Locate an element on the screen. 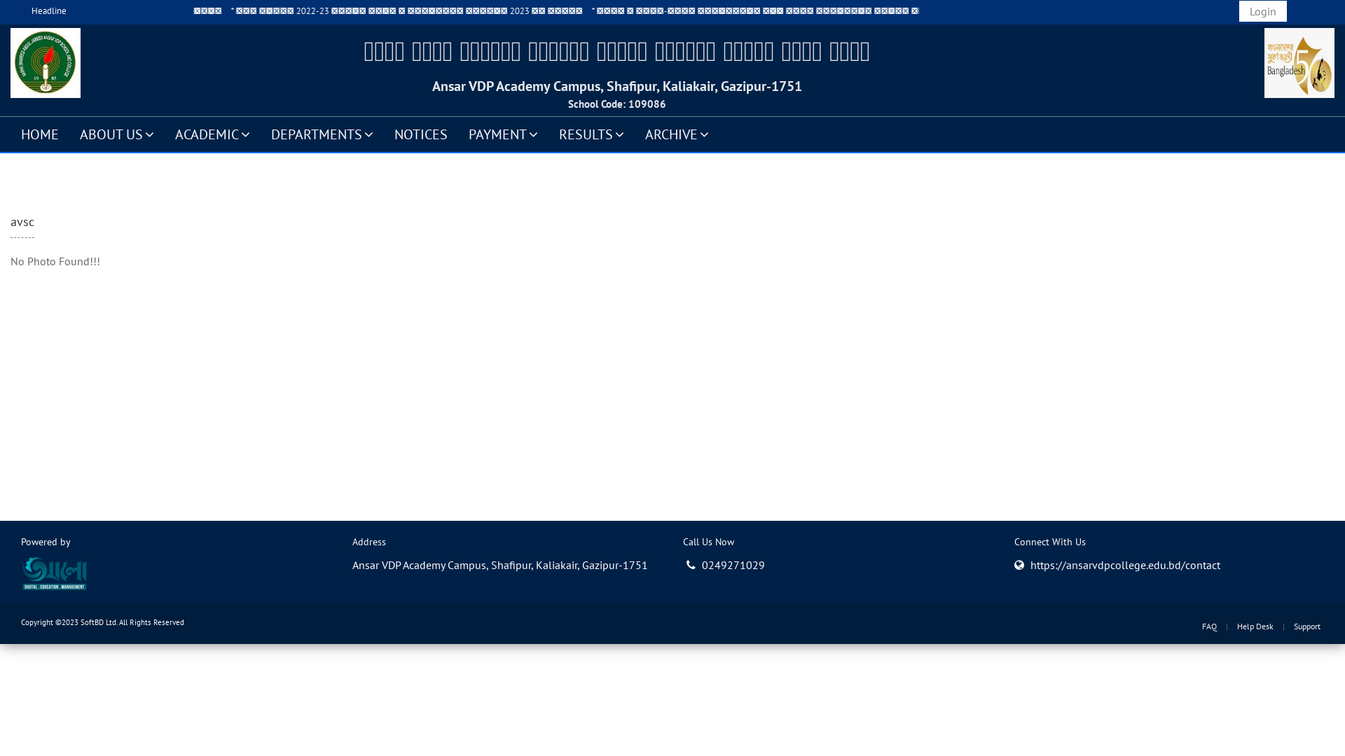 The width and height of the screenshot is (1345, 756). 0249271029 is located at coordinates (726, 564).